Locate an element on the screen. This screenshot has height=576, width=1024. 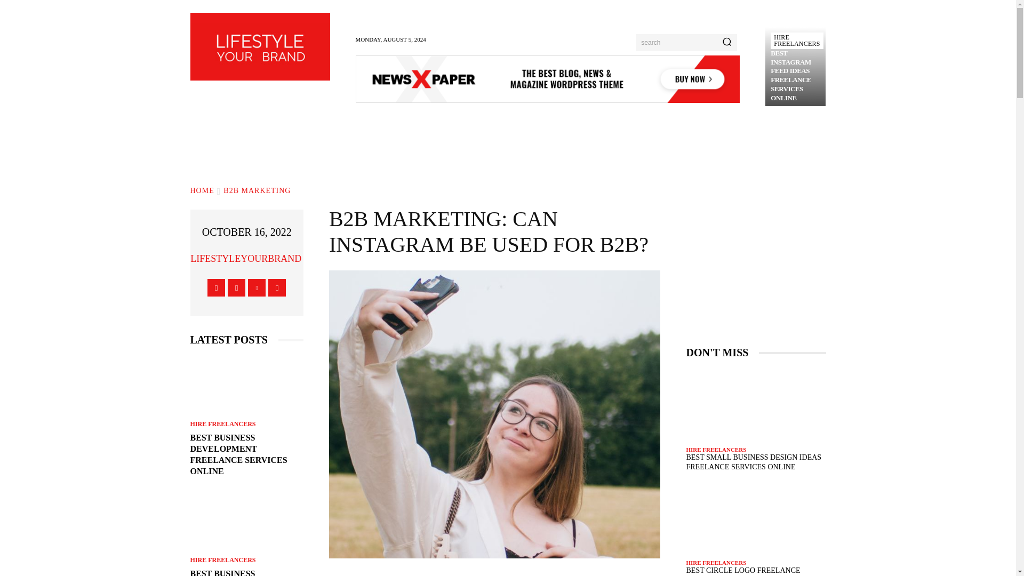
HIRE FREELANCERS is located at coordinates (797, 41).